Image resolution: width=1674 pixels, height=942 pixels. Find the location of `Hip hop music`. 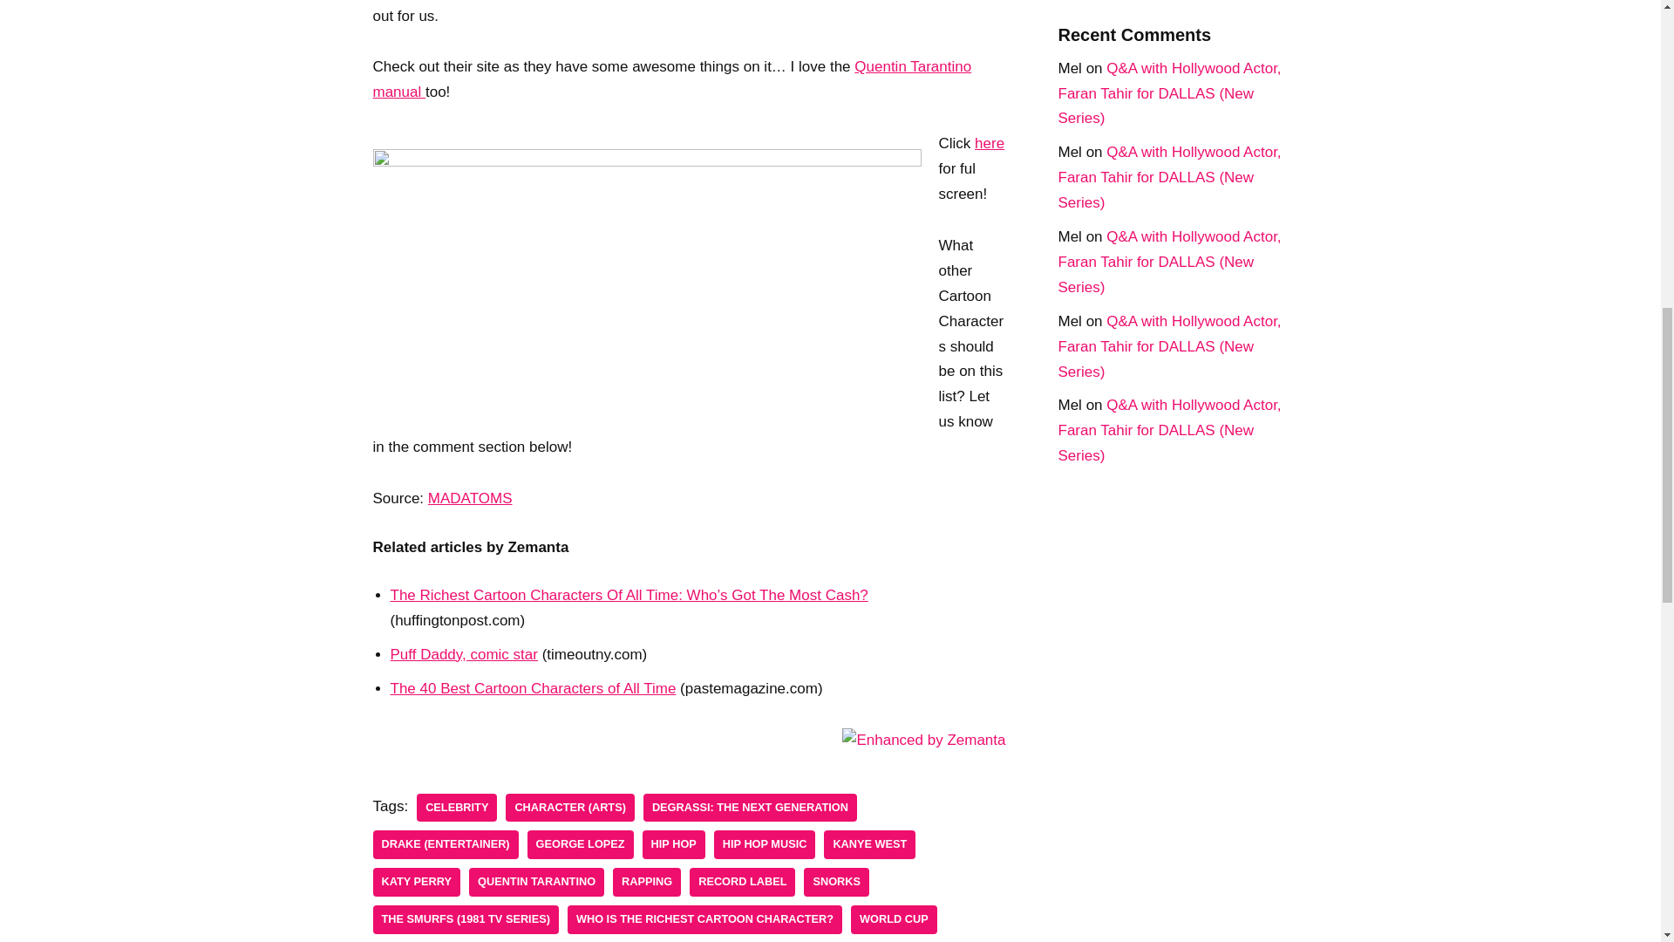

Hip hop music is located at coordinates (766, 844).